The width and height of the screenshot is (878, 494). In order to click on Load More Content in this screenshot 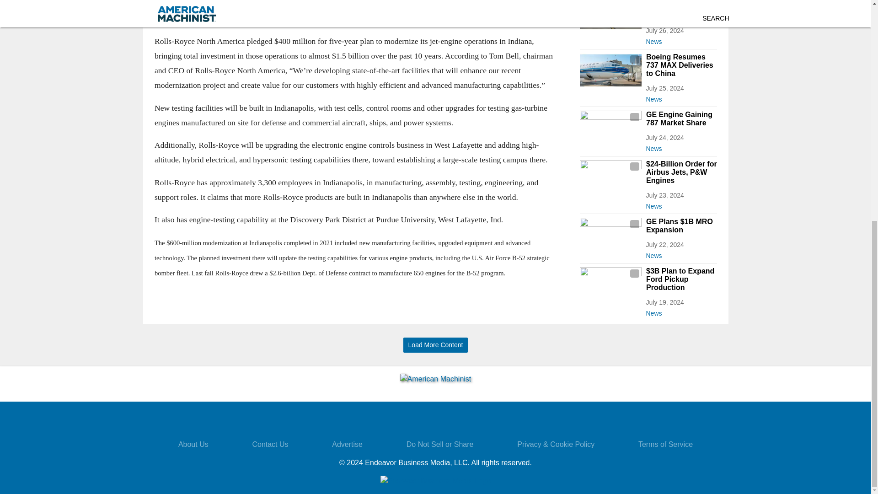, I will do `click(435, 345)`.